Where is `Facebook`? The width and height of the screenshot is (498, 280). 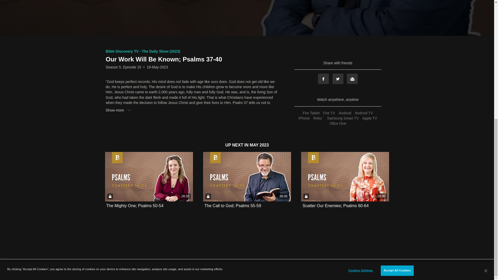 Facebook is located at coordinates (323, 79).